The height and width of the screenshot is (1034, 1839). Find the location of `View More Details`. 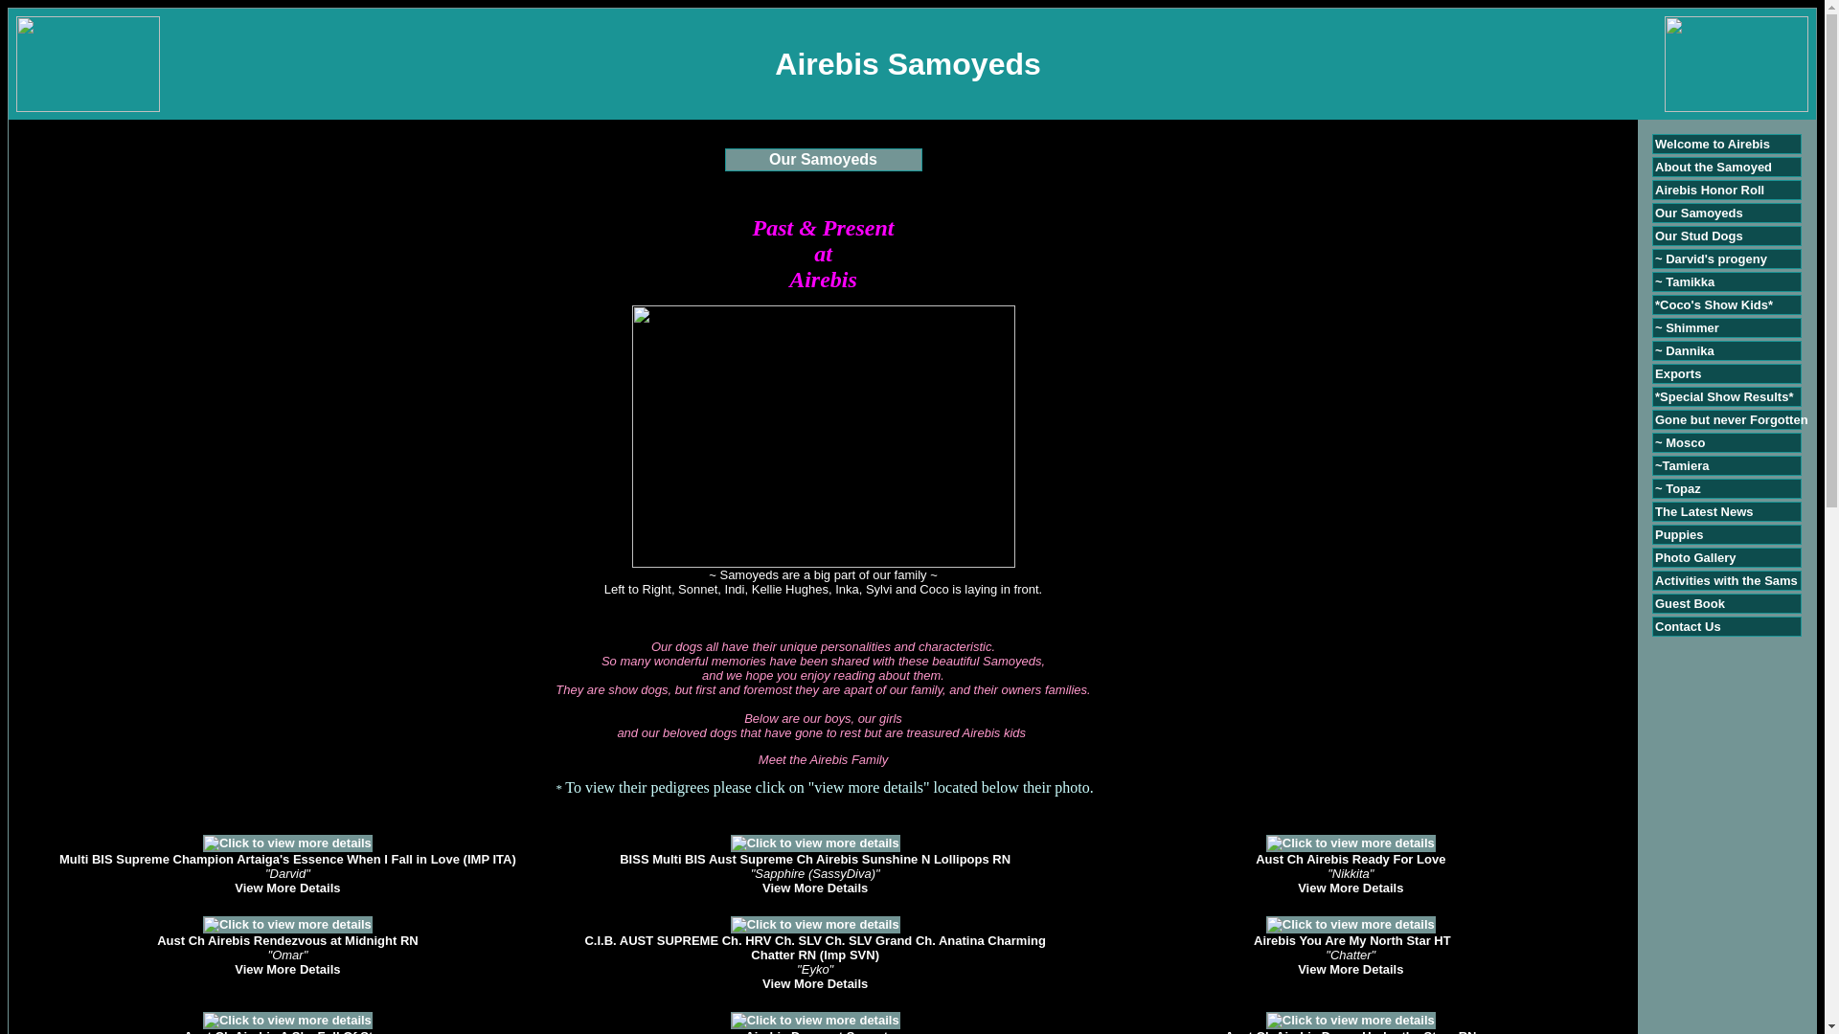

View More Details is located at coordinates (287, 888).